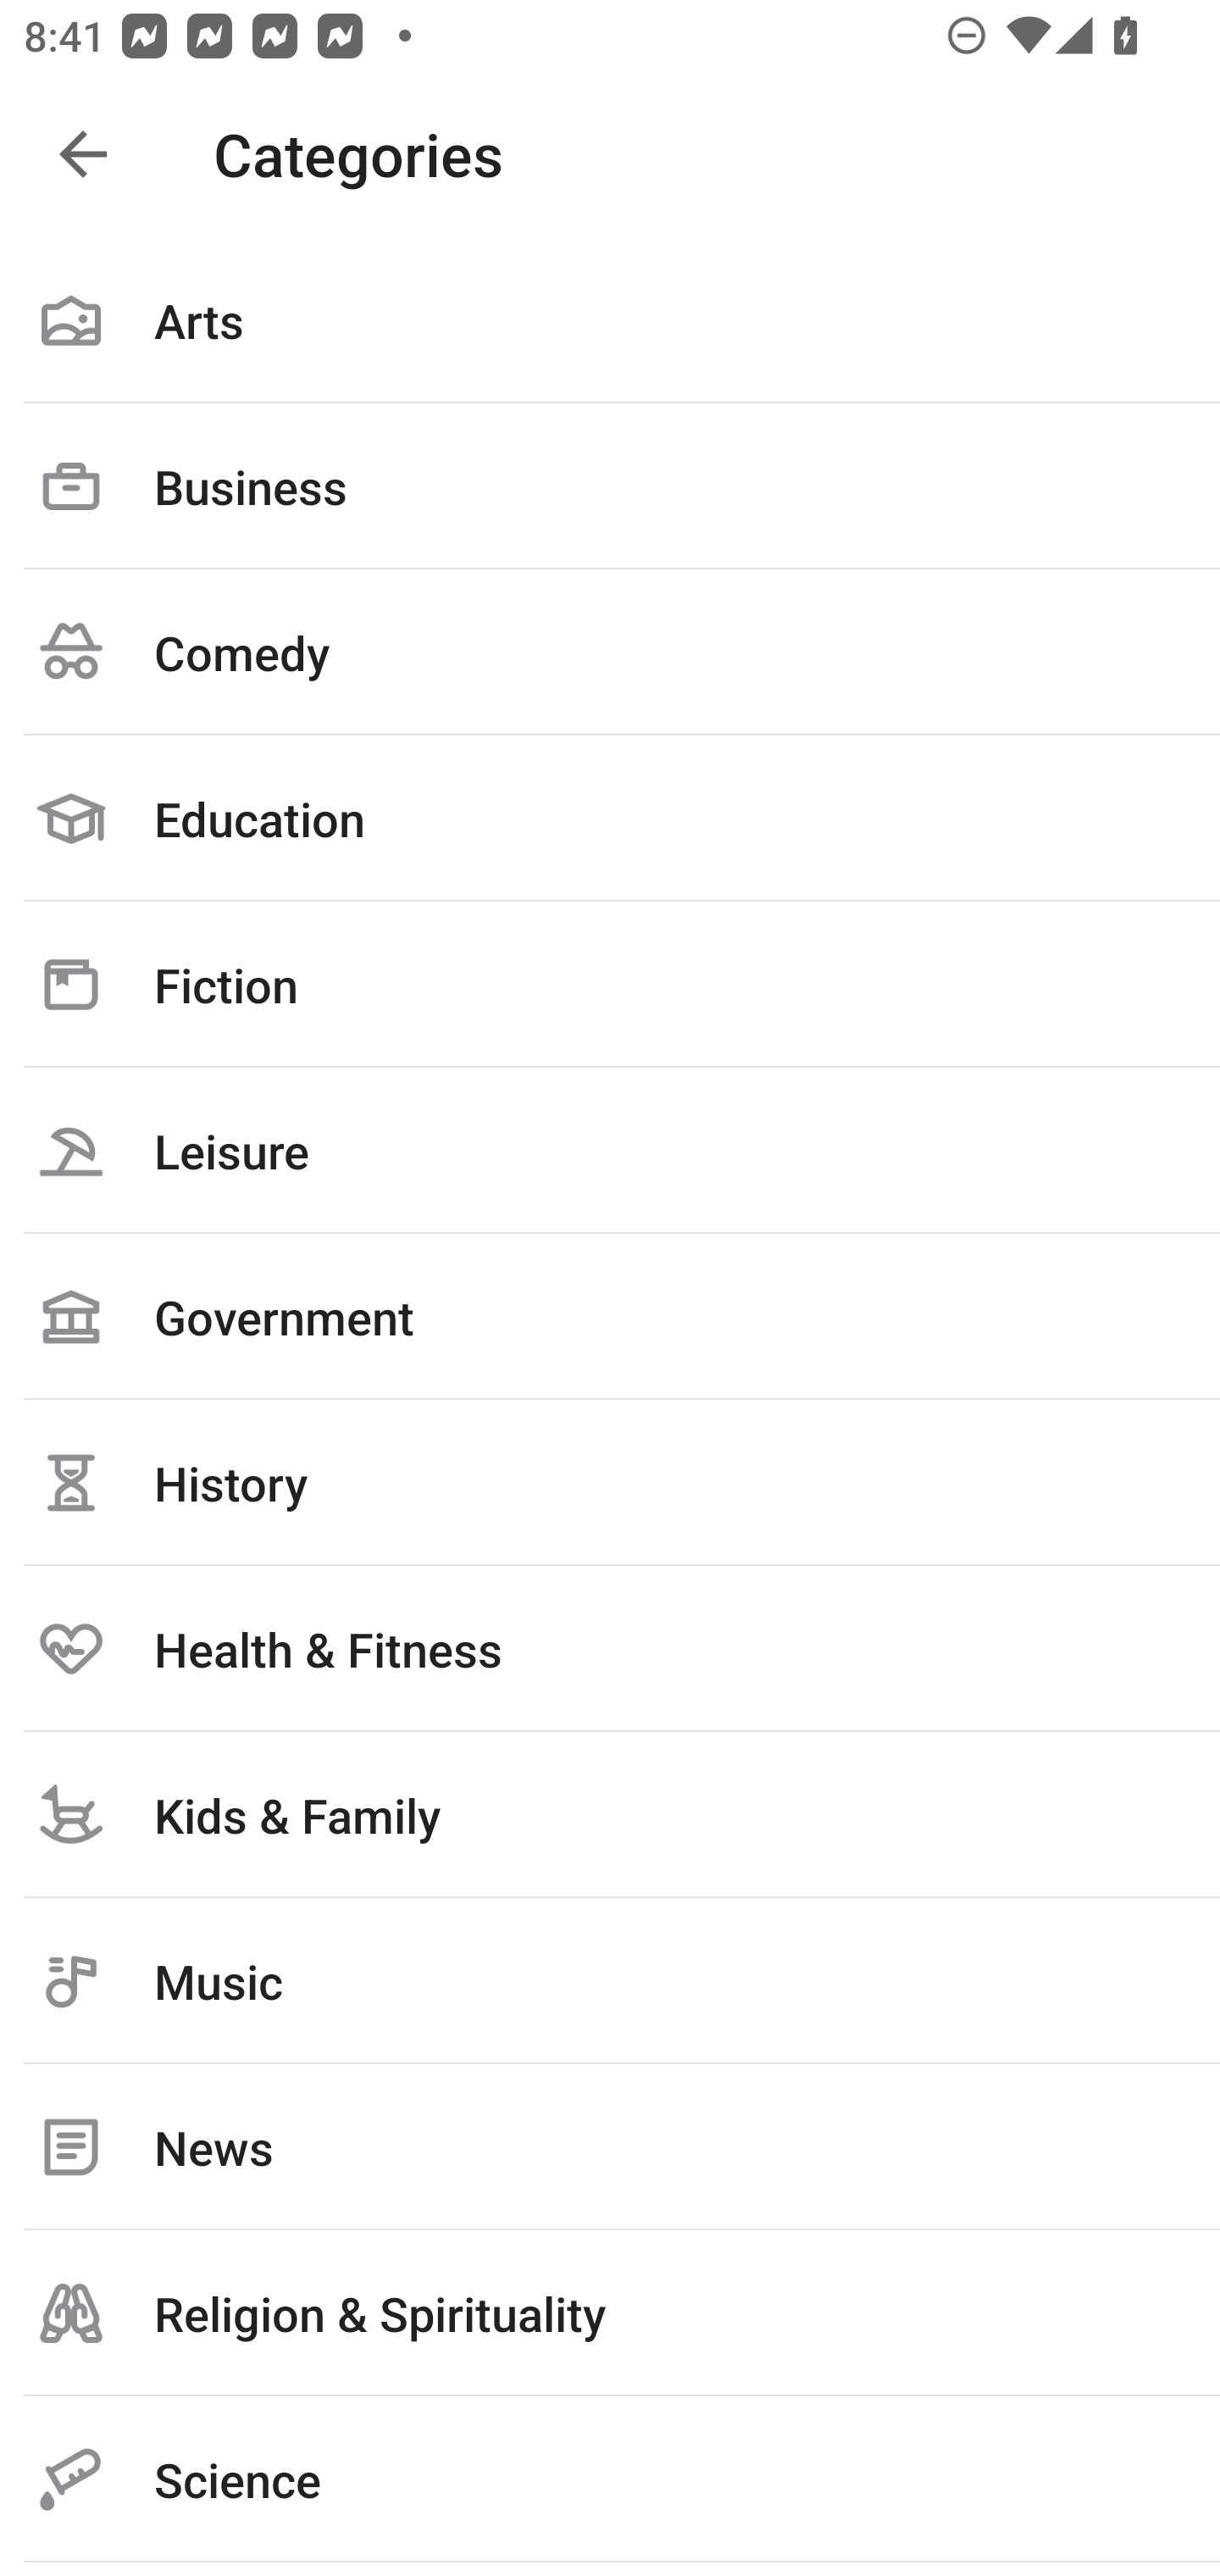  What do you see at coordinates (610, 486) in the screenshot?
I see `Business` at bounding box center [610, 486].